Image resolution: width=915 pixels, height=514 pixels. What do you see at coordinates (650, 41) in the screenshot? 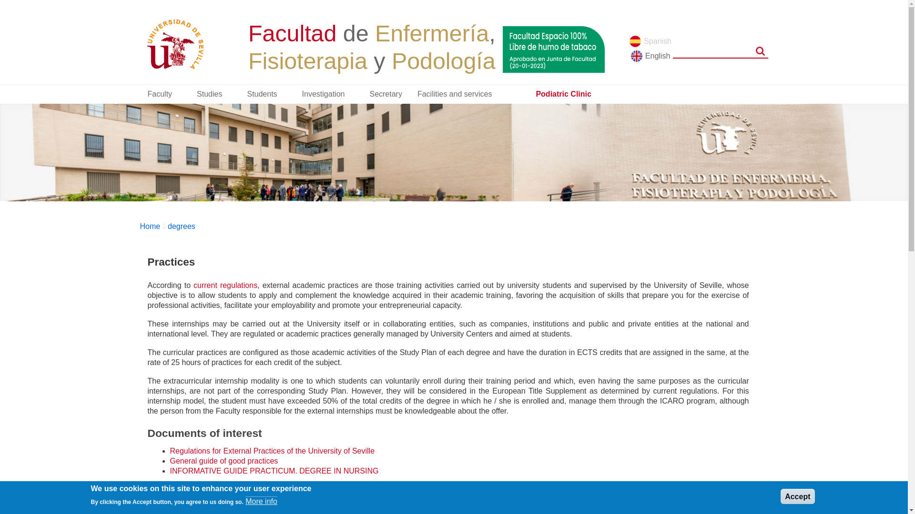
I see `Spanish` at bounding box center [650, 41].